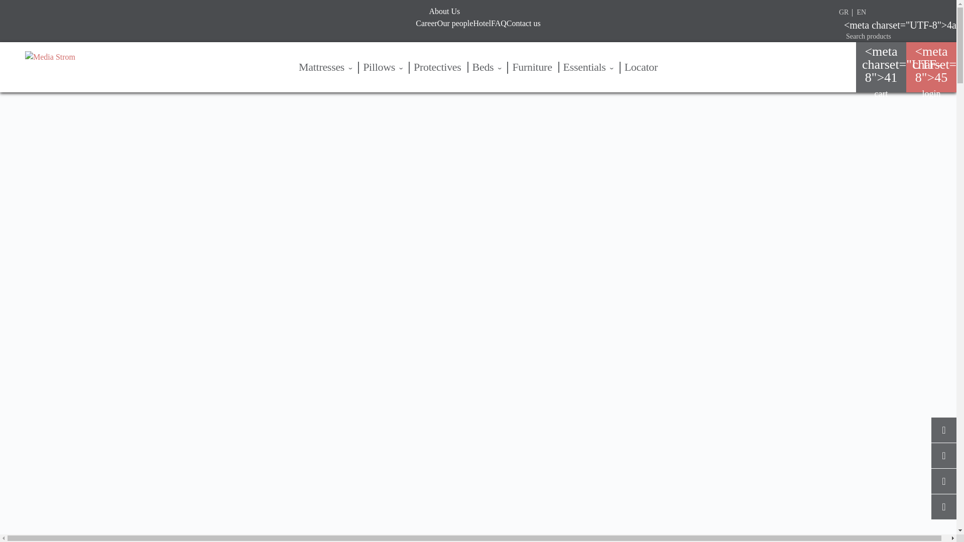 The image size is (964, 542). What do you see at coordinates (15, 8) in the screenshot?
I see `Search` at bounding box center [15, 8].